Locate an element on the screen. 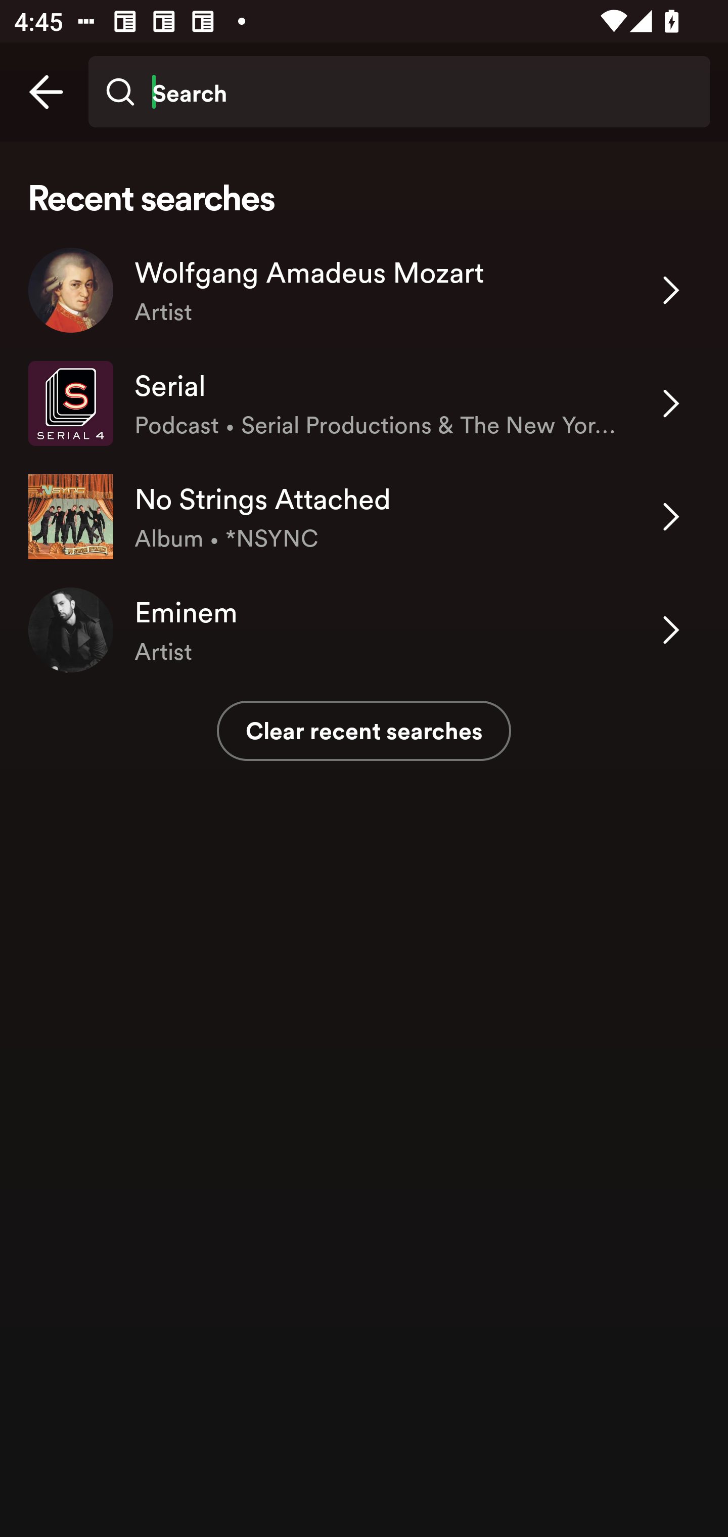 The width and height of the screenshot is (728, 1537). Back is located at coordinates (46, 92).